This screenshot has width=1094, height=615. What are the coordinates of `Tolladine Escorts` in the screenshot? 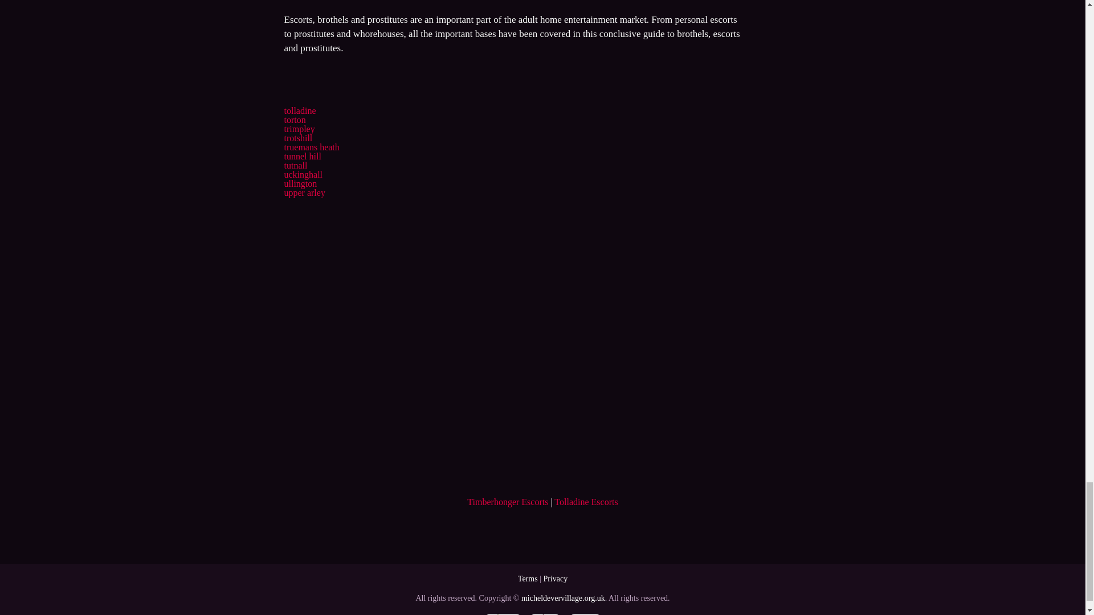 It's located at (586, 501).